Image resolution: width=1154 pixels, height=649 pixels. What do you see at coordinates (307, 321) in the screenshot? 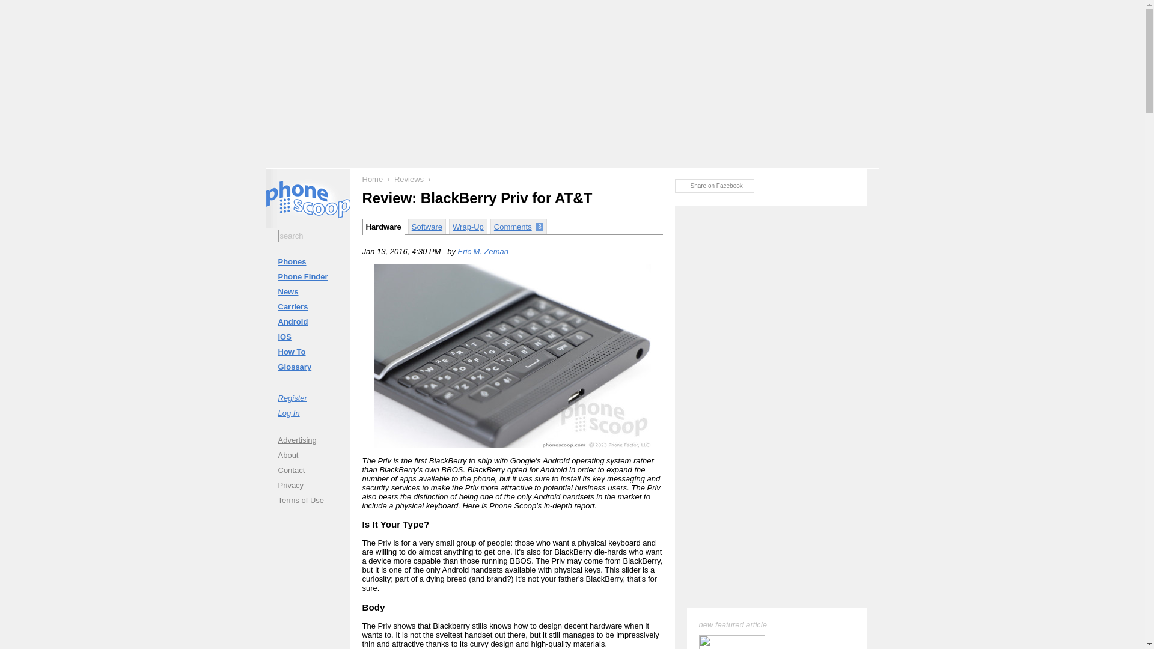
I see `Android` at bounding box center [307, 321].